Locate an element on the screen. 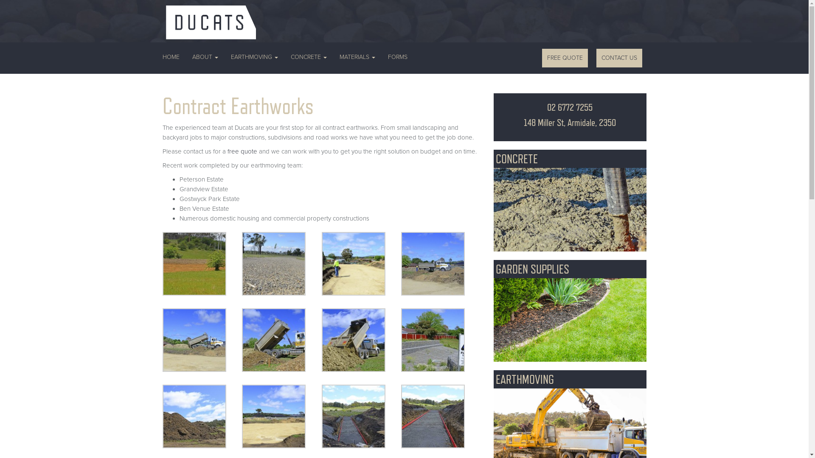 The height and width of the screenshot is (458, 815). CONCRETE is located at coordinates (570, 201).